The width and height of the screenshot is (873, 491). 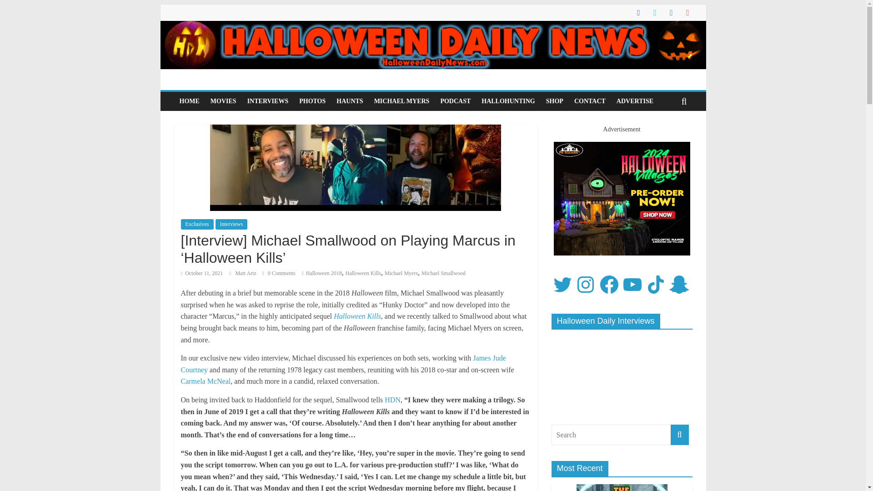 What do you see at coordinates (202, 273) in the screenshot?
I see `October 11, 2021` at bounding box center [202, 273].